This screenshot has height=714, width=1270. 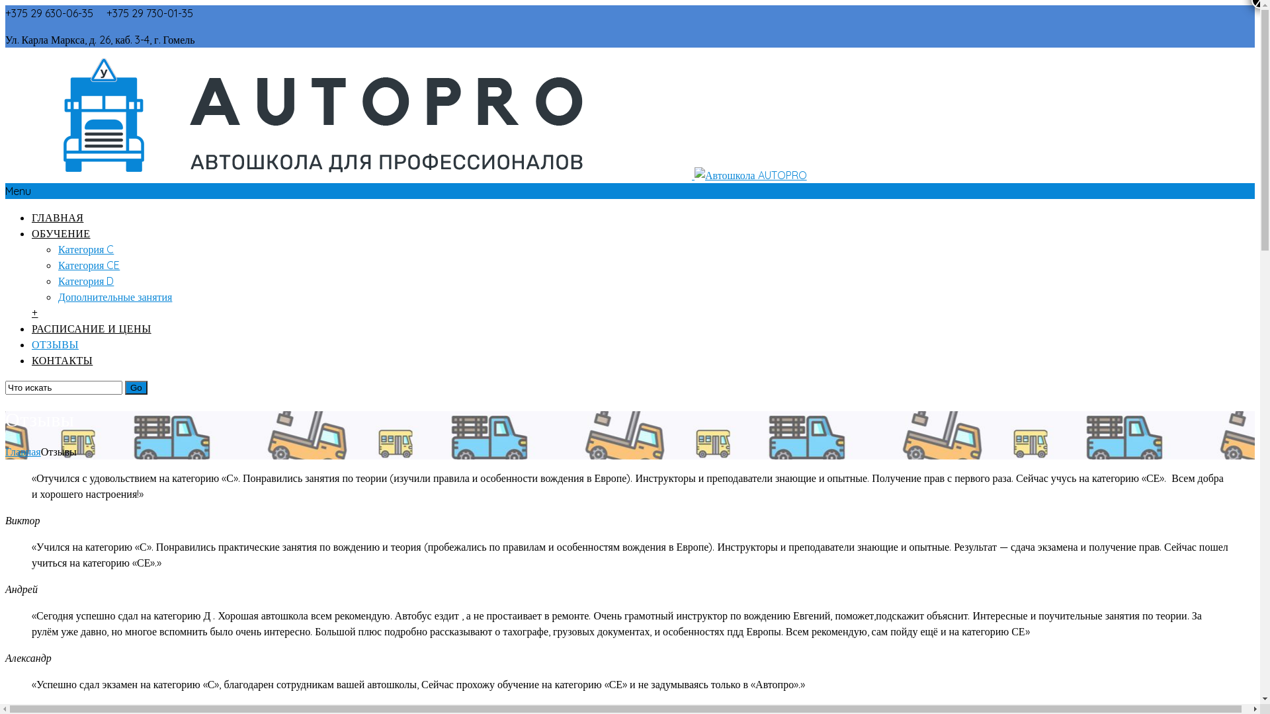 What do you see at coordinates (136, 387) in the screenshot?
I see `Go` at bounding box center [136, 387].